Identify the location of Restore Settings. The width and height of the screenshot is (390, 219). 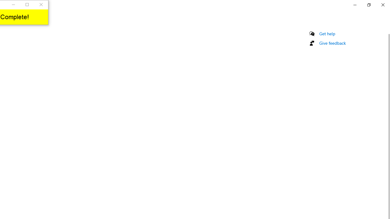
(369, 5).